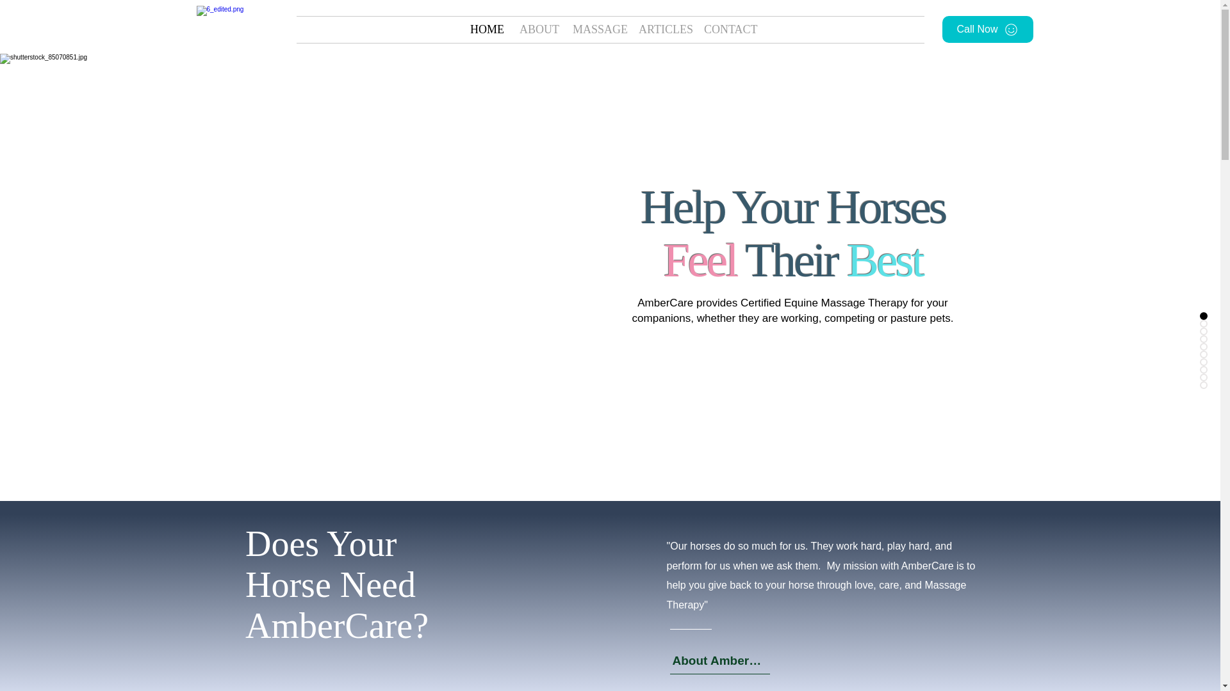 The width and height of the screenshot is (1230, 691). I want to click on HOME, so click(485, 29).